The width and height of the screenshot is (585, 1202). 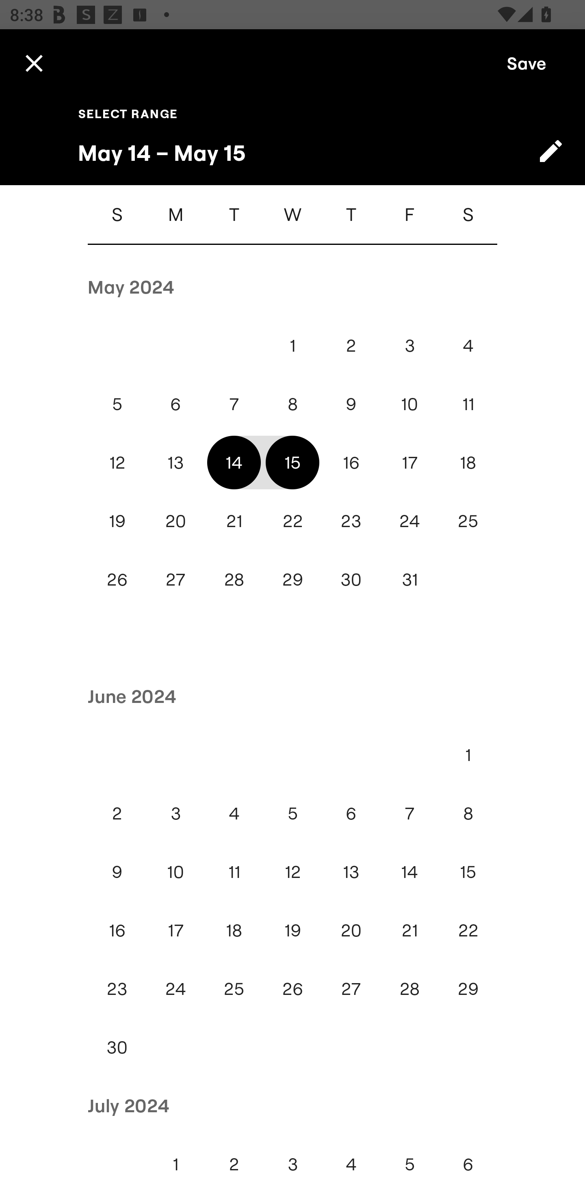 What do you see at coordinates (409, 988) in the screenshot?
I see `28 Fri, Jun 28` at bounding box center [409, 988].